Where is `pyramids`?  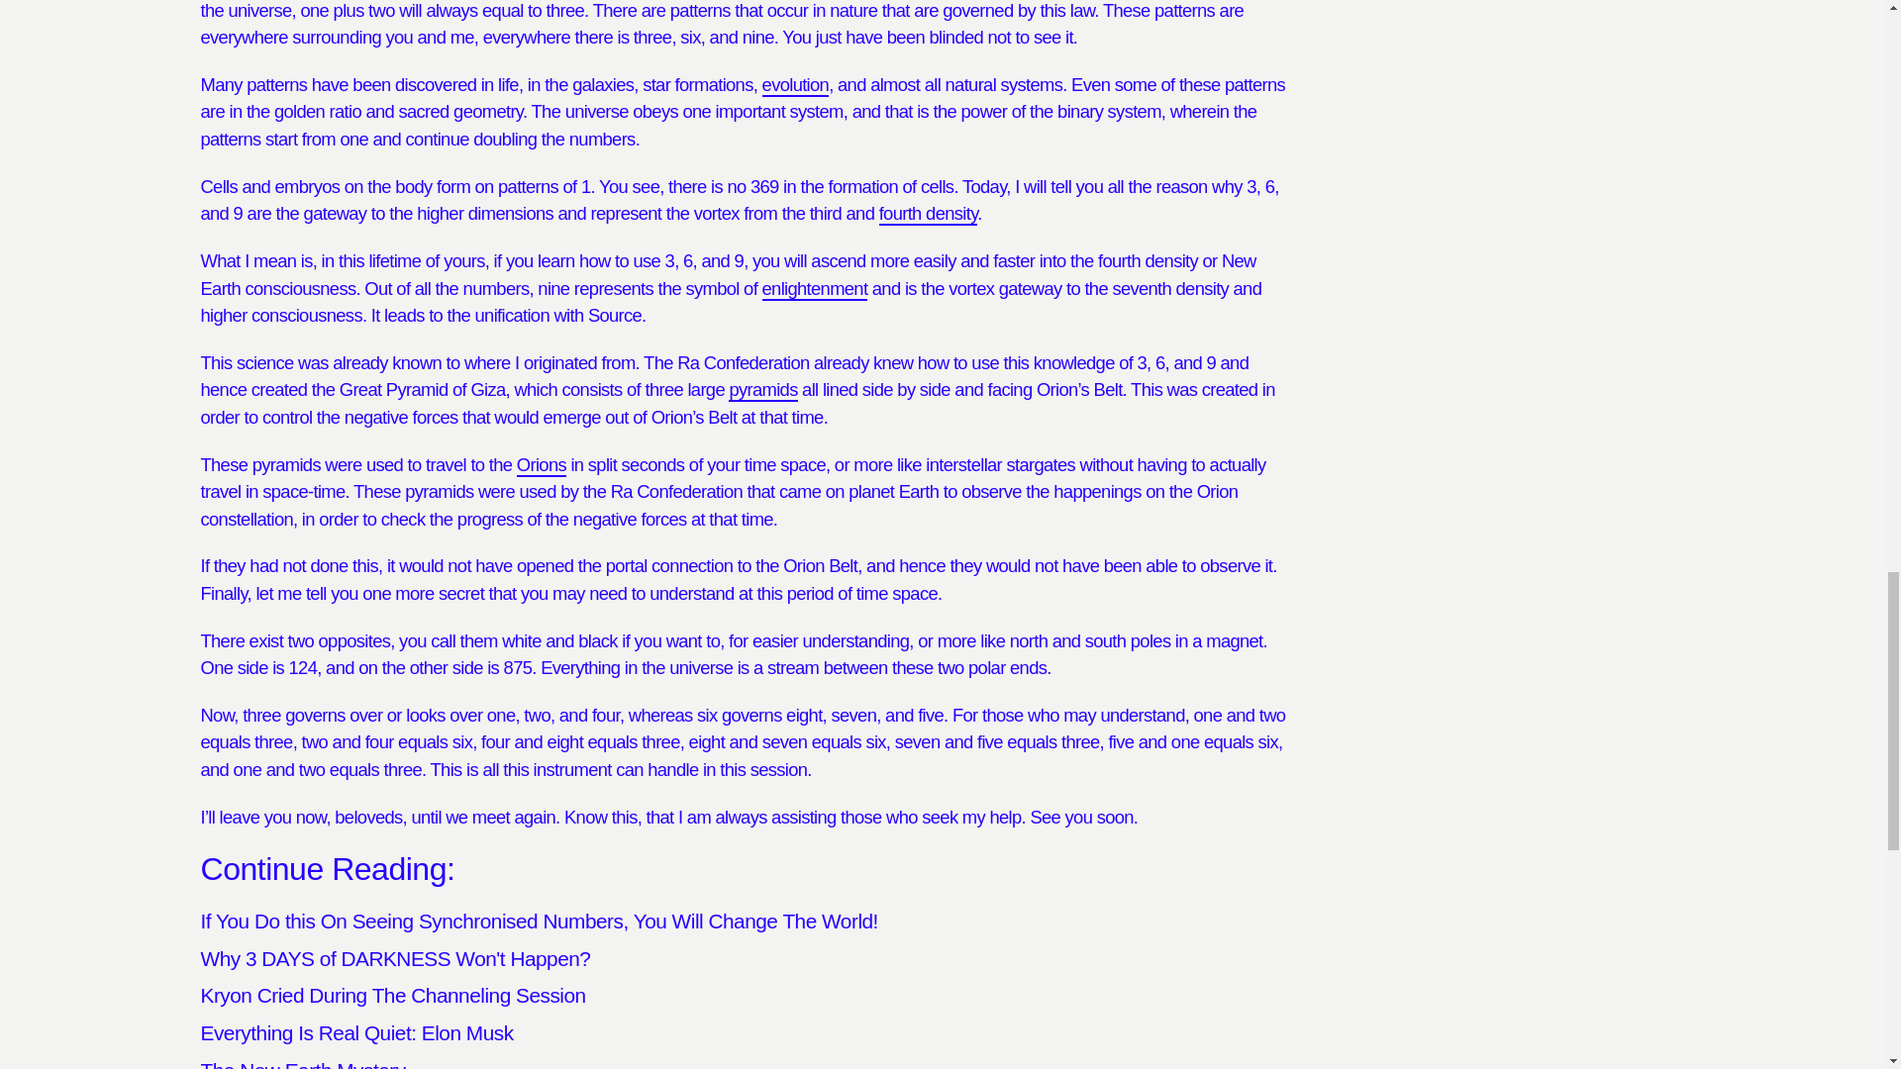
pyramids is located at coordinates (762, 390).